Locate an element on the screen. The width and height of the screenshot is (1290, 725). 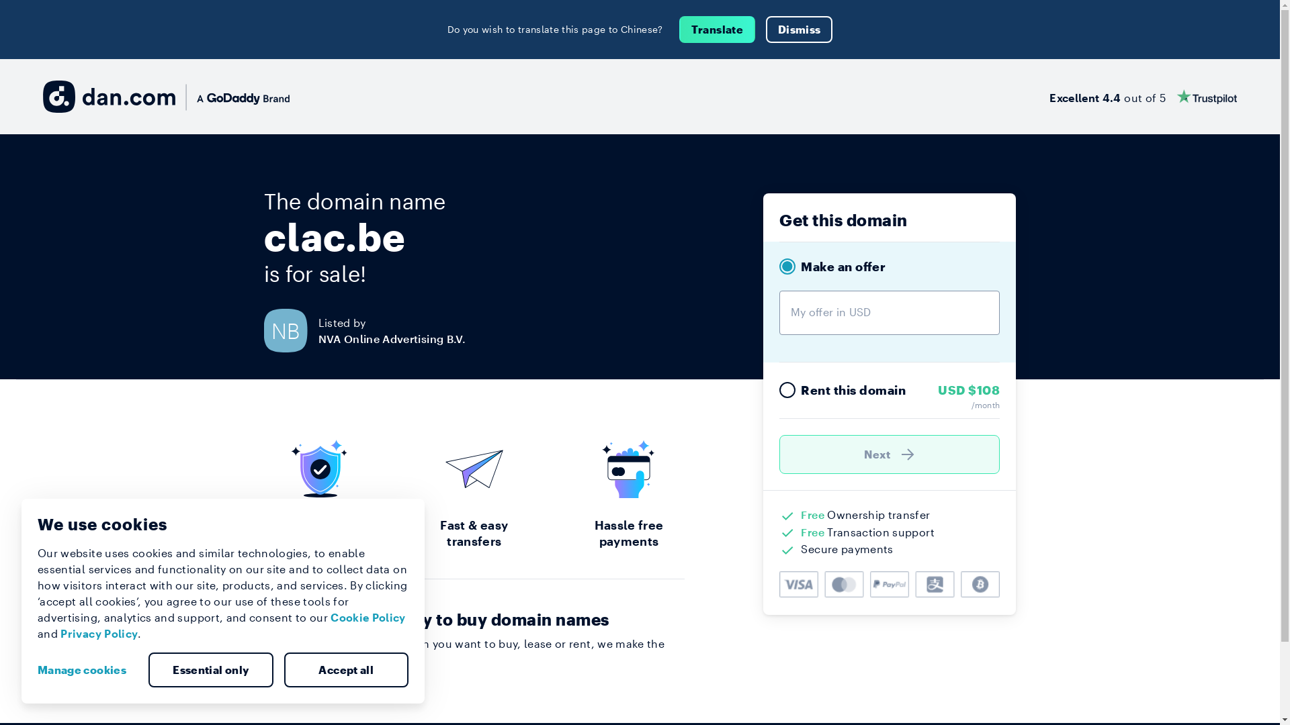
Privacy Policy is located at coordinates (99, 634).